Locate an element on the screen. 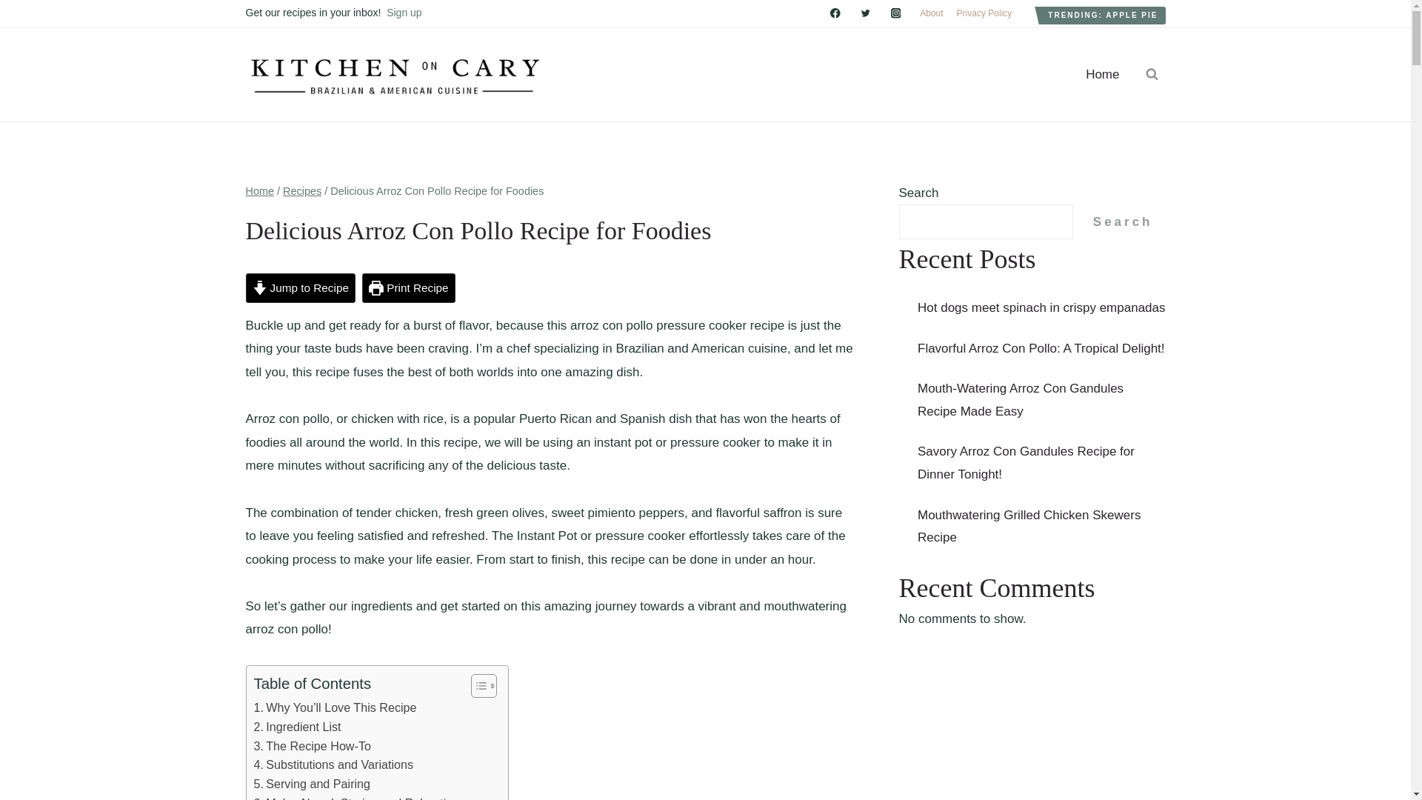  Ingredient List is located at coordinates (296, 727).